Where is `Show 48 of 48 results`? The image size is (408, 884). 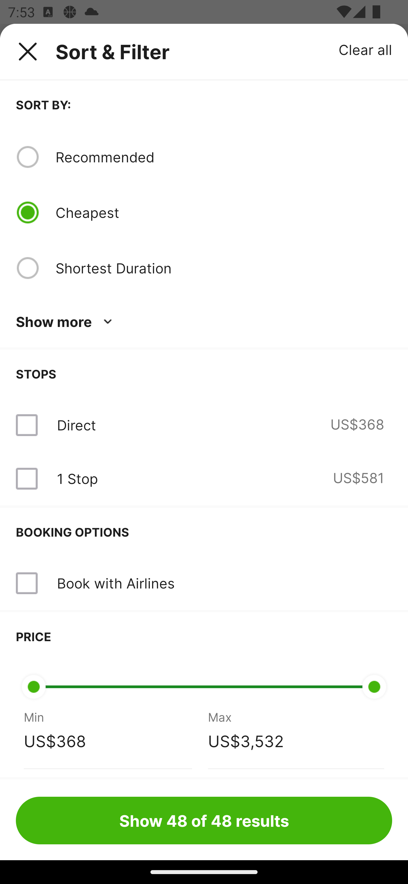 Show 48 of 48 results is located at coordinates (204, 820).